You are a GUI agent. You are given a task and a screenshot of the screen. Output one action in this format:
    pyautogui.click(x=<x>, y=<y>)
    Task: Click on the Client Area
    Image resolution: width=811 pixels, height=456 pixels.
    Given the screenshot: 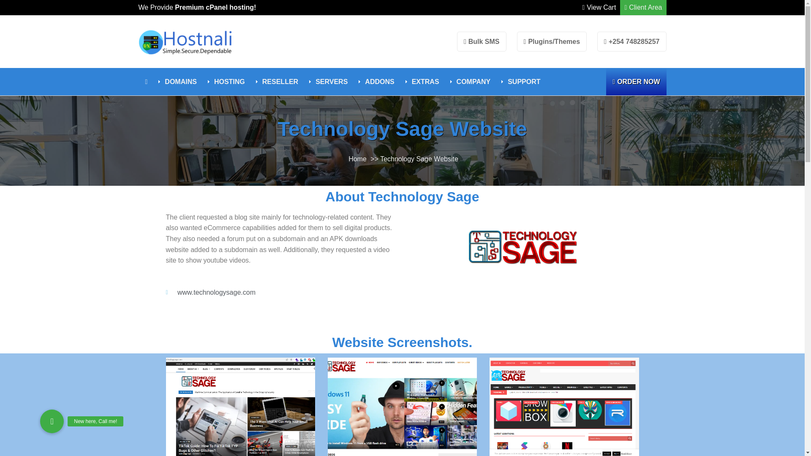 What is the action you would take?
    pyautogui.click(x=643, y=8)
    